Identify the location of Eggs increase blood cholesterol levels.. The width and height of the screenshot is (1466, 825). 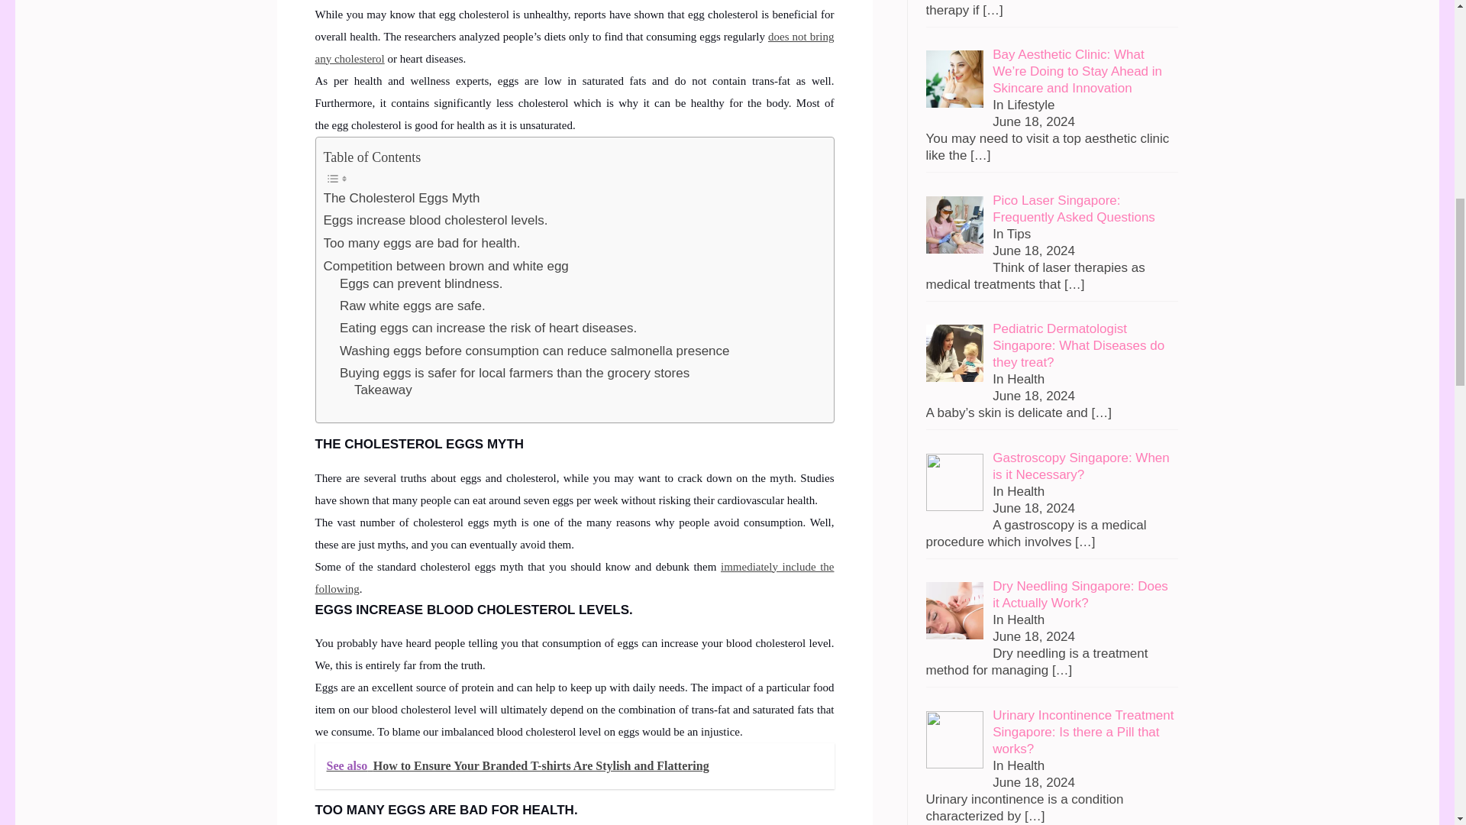
(436, 220).